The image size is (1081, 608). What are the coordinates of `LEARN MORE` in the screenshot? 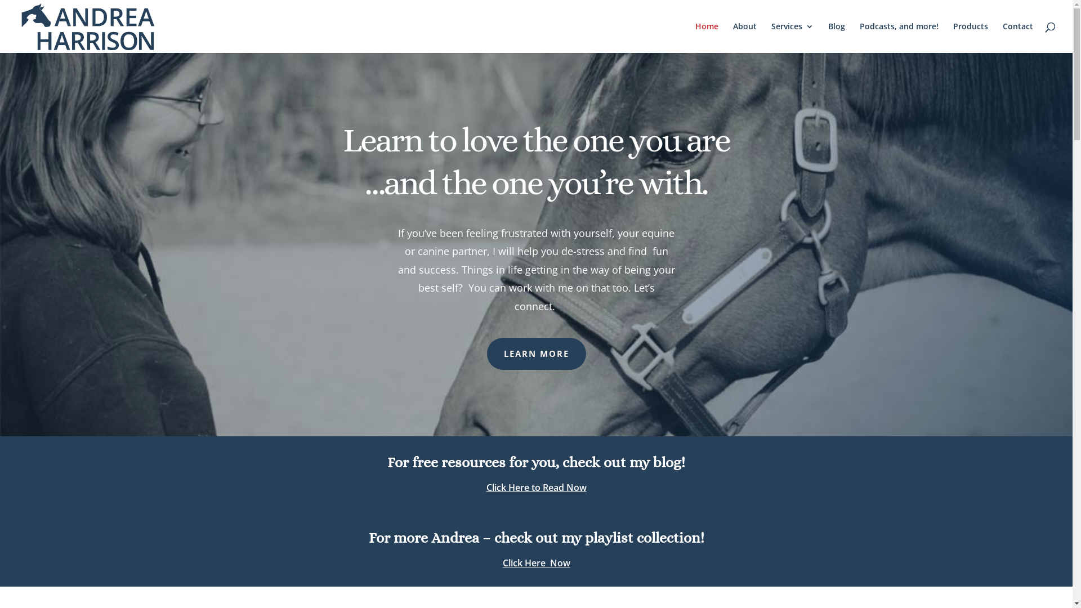 It's located at (536, 354).